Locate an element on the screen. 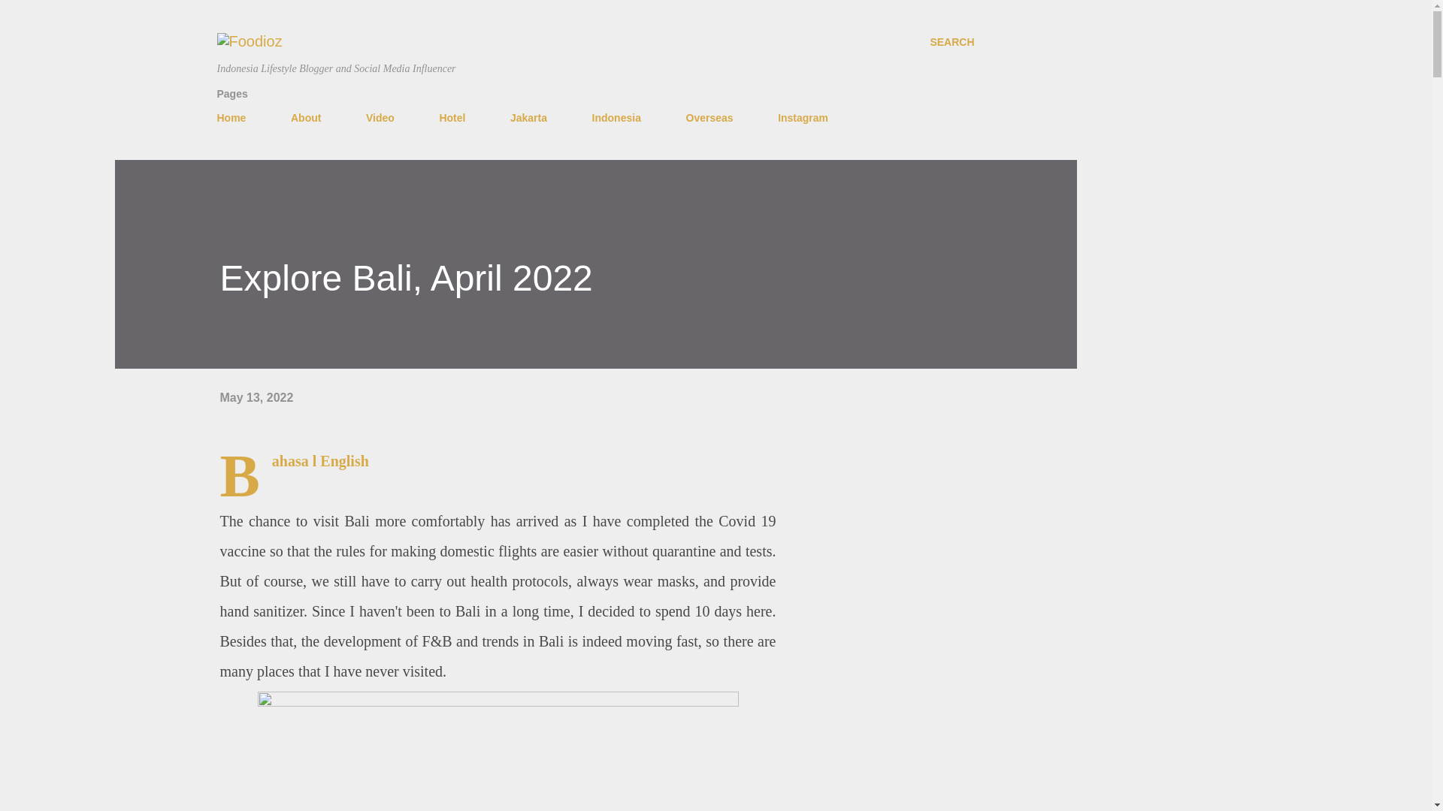  permanent link is located at coordinates (256, 396).